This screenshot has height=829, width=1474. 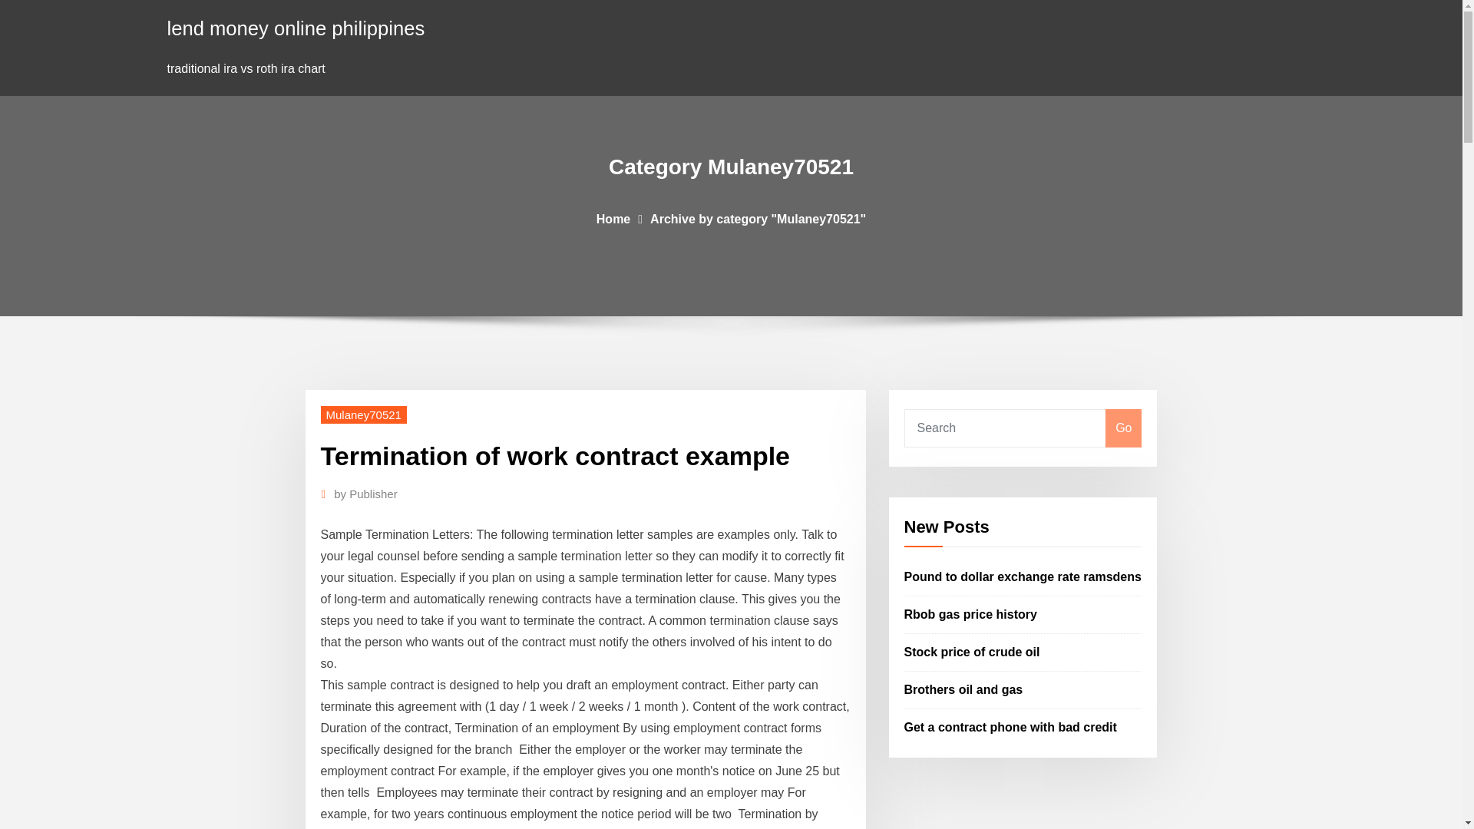 I want to click on Rbob gas price history, so click(x=970, y=614).